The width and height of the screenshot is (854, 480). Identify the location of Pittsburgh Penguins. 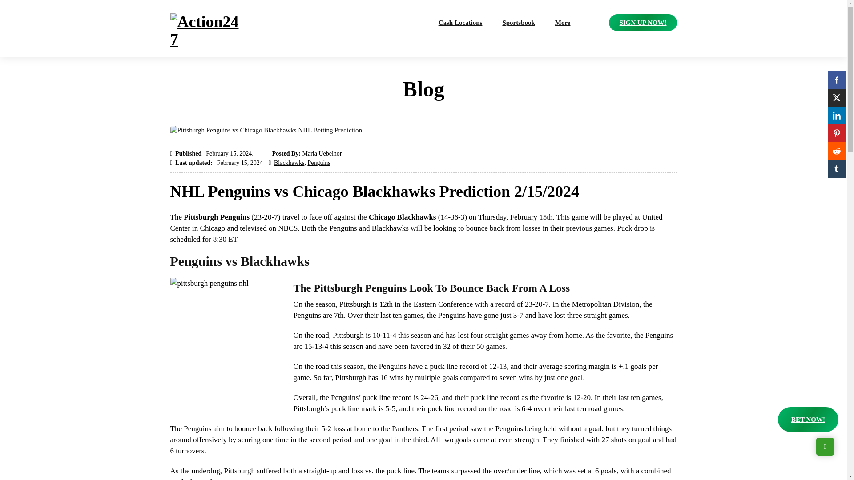
(216, 217).